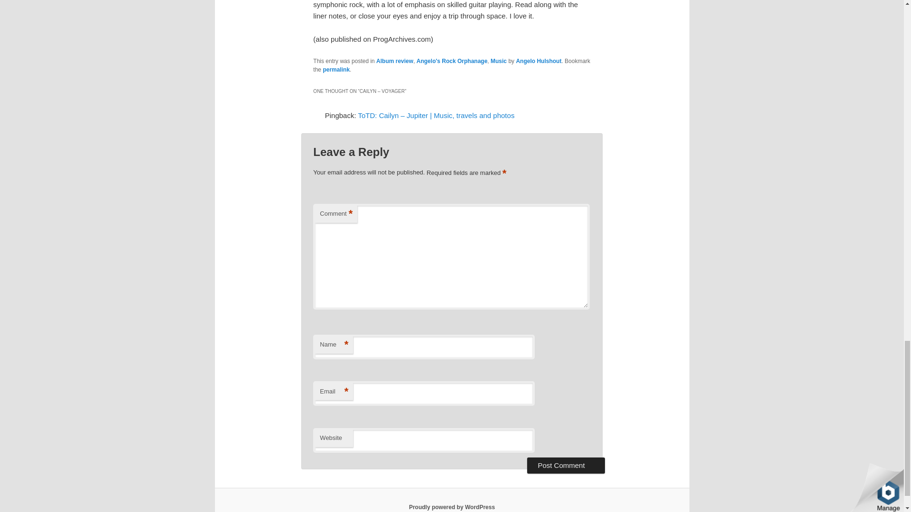  What do you see at coordinates (498, 61) in the screenshot?
I see `Music` at bounding box center [498, 61].